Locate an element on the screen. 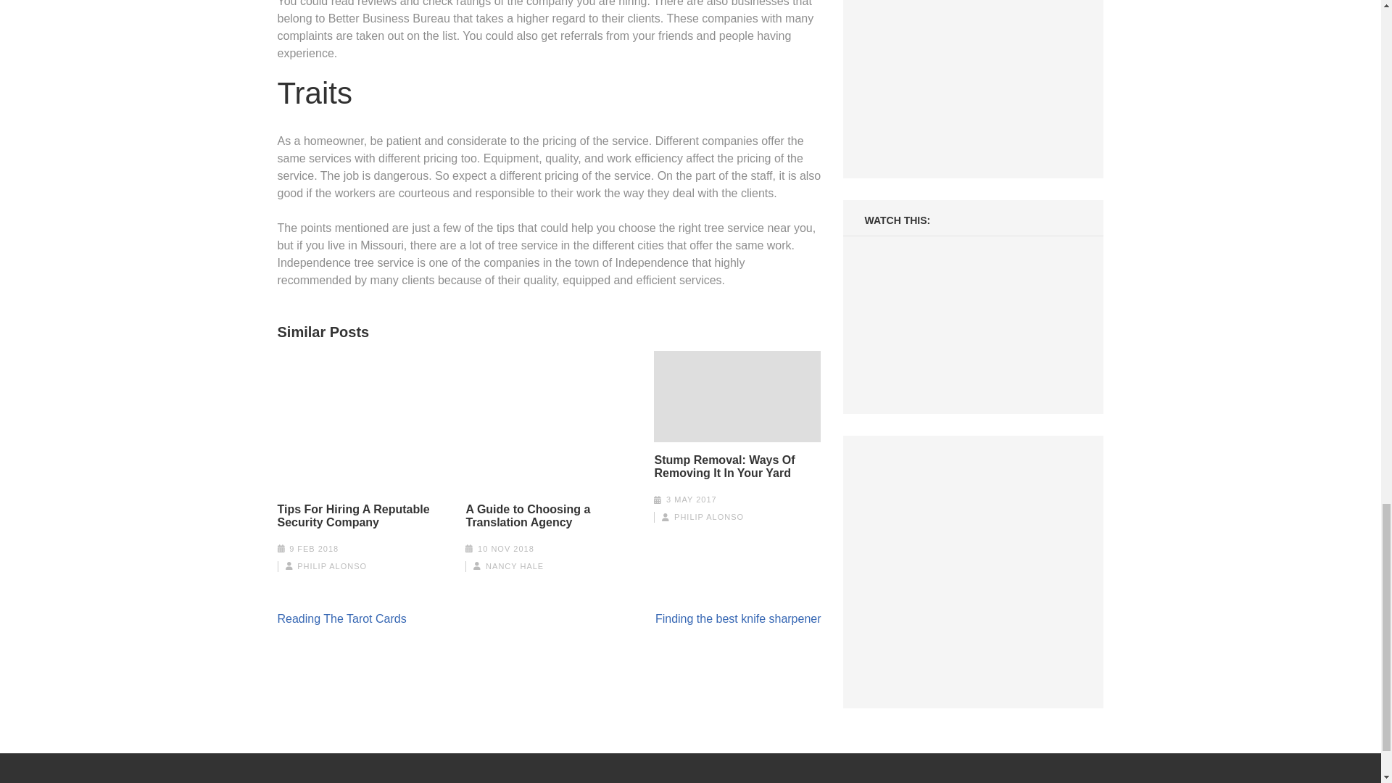  PHILIP ALONSO is located at coordinates (332, 566).